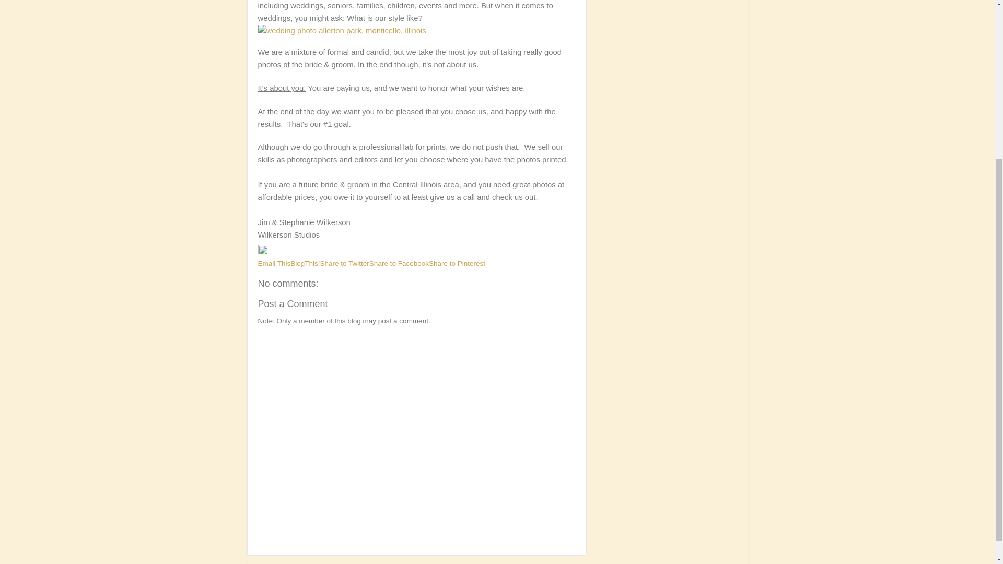  Describe the element at coordinates (274, 263) in the screenshot. I see `Email This` at that location.